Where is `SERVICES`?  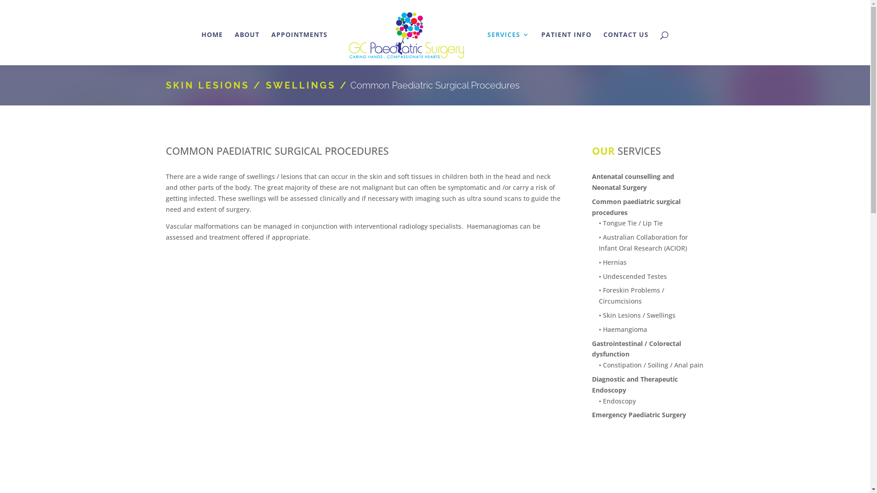 SERVICES is located at coordinates (508, 48).